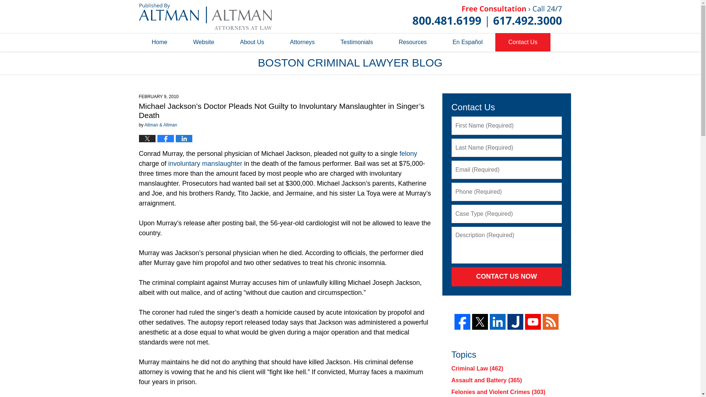 This screenshot has height=397, width=706. What do you see at coordinates (412, 42) in the screenshot?
I see `Resources` at bounding box center [412, 42].